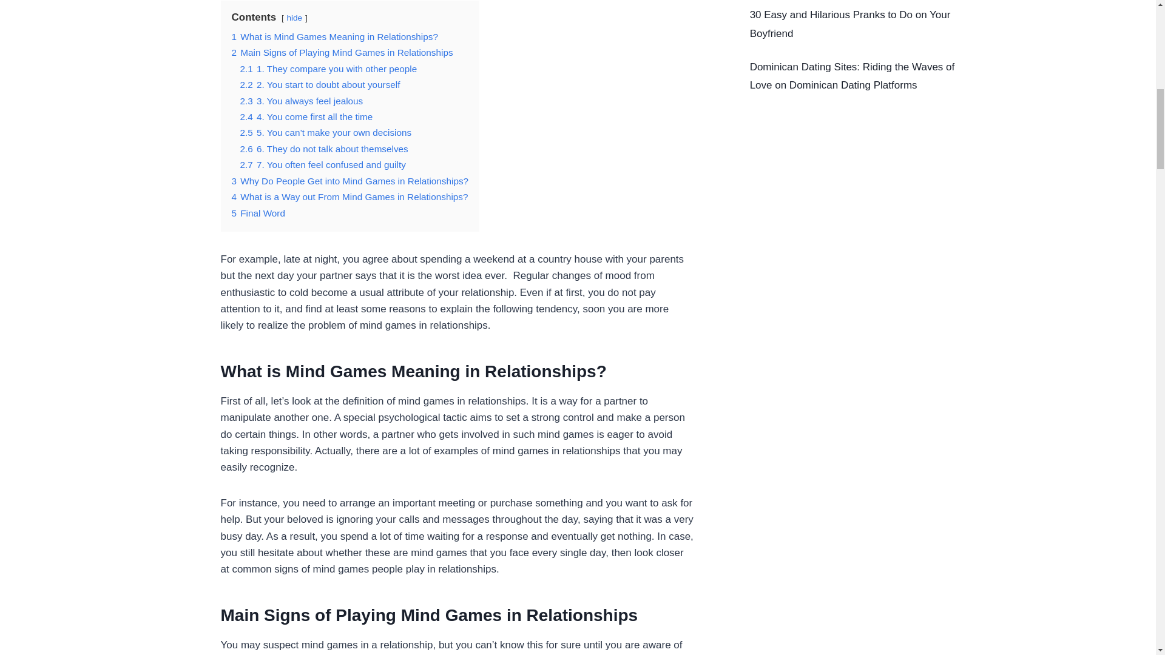 The image size is (1165, 655). Describe the element at coordinates (294, 17) in the screenshot. I see `hide` at that location.